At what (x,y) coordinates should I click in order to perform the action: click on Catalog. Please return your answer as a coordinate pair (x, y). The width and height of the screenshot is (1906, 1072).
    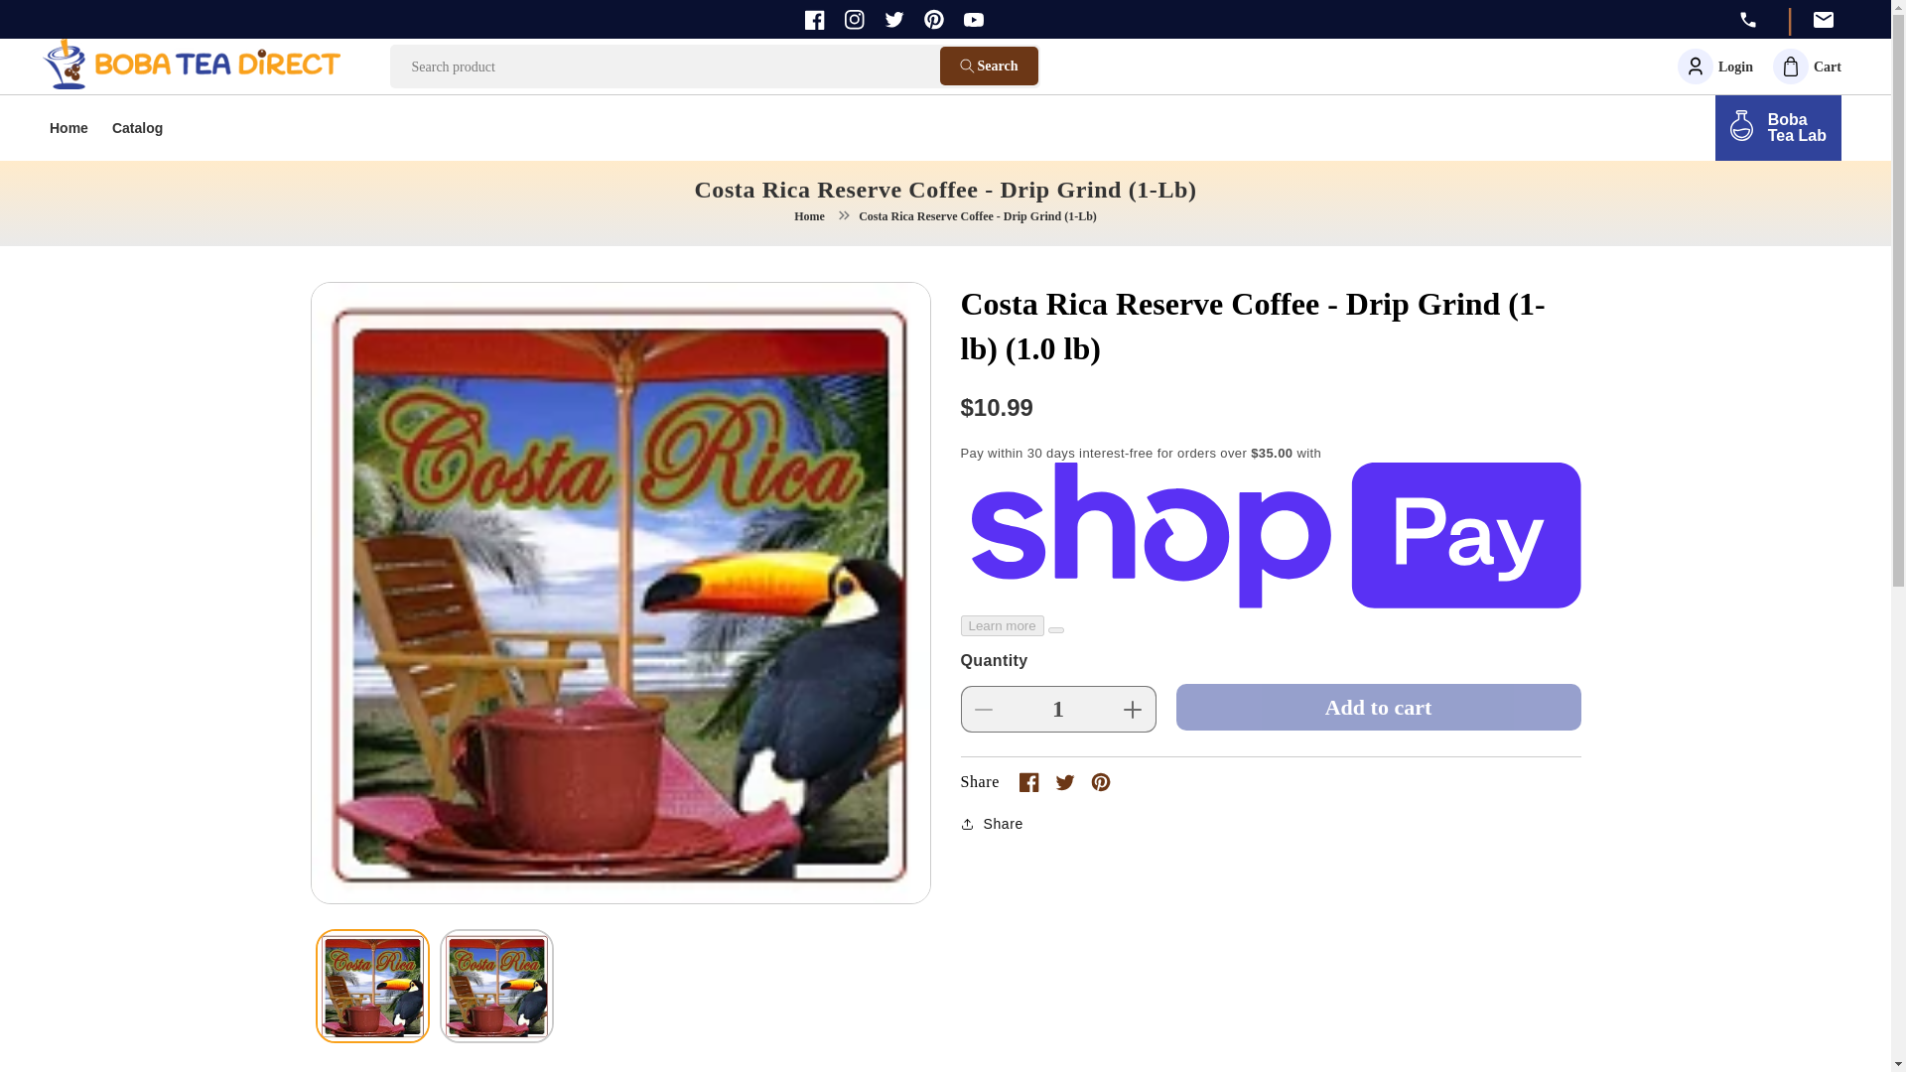
    Looking at the image, I should click on (1058, 709).